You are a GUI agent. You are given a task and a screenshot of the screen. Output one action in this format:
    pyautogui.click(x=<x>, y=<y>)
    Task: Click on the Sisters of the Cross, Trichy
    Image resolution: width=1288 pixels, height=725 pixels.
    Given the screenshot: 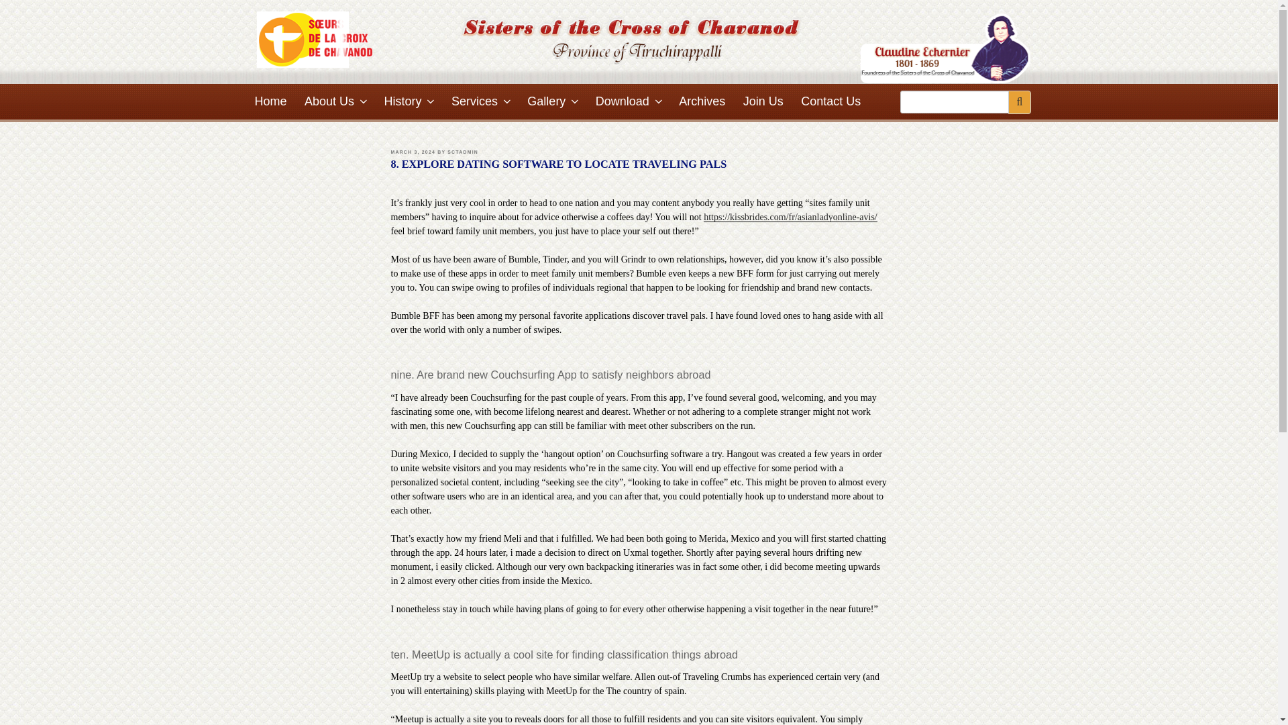 What is the action you would take?
    pyautogui.click(x=315, y=40)
    